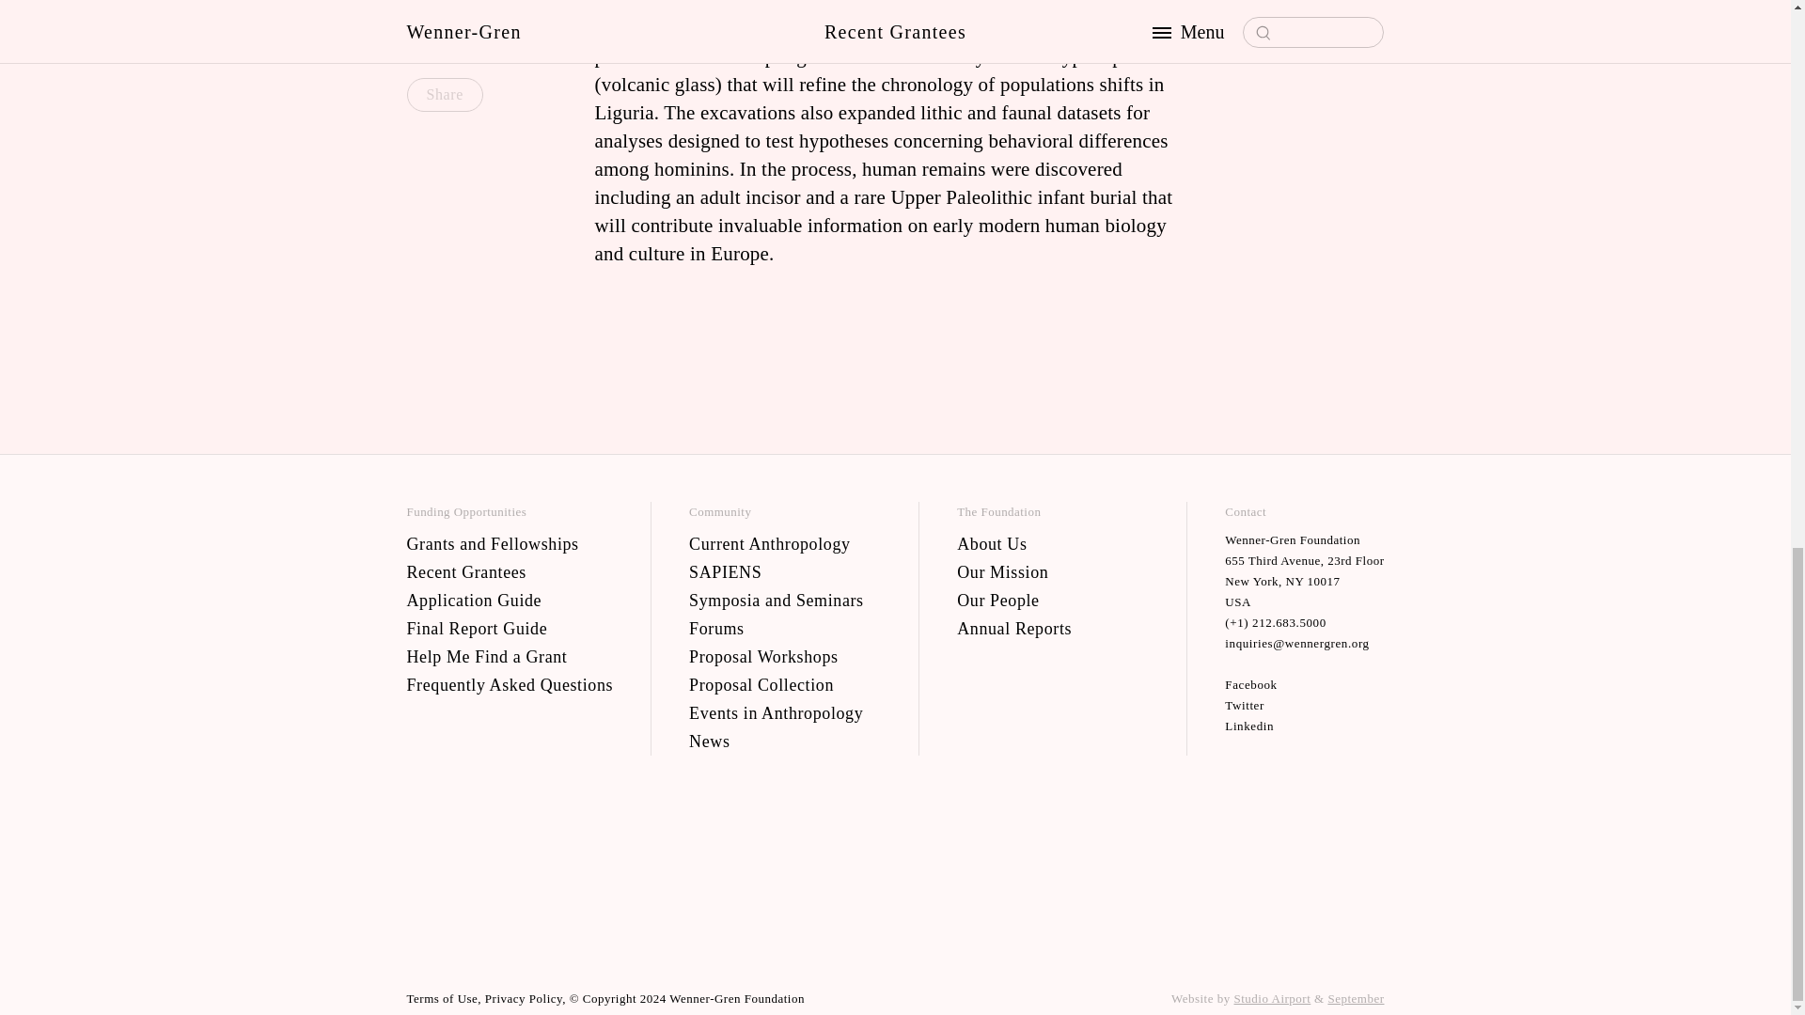  I want to click on Application Guide, so click(510, 600).